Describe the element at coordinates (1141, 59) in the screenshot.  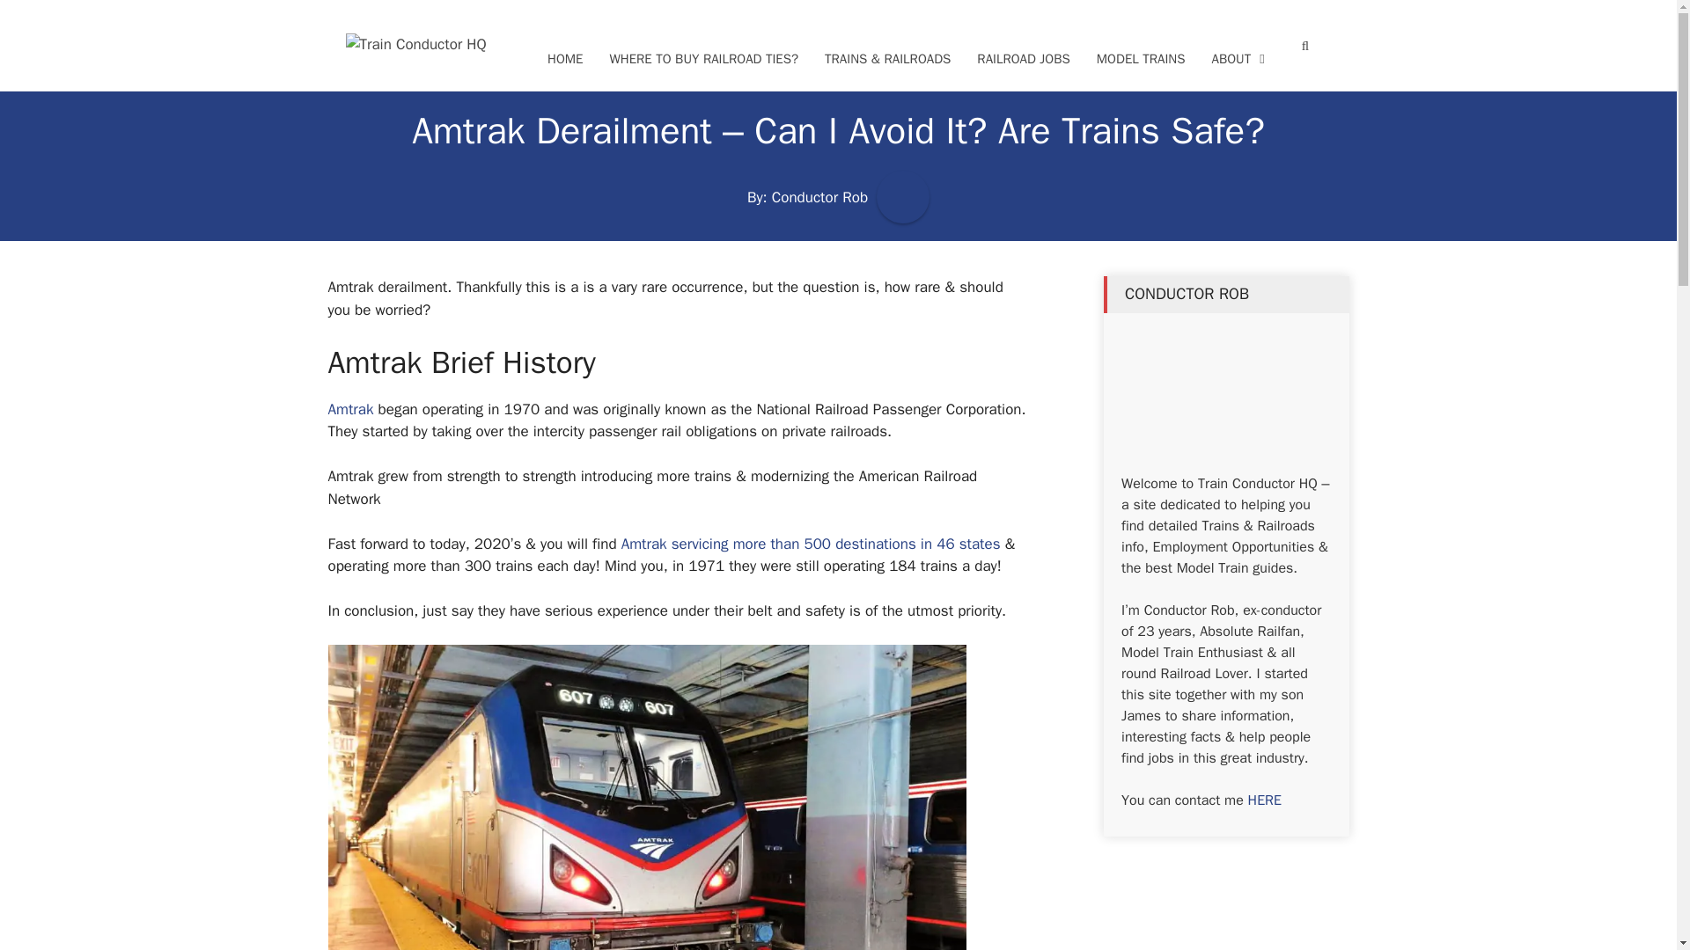
I see `MODEL TRAINS` at that location.